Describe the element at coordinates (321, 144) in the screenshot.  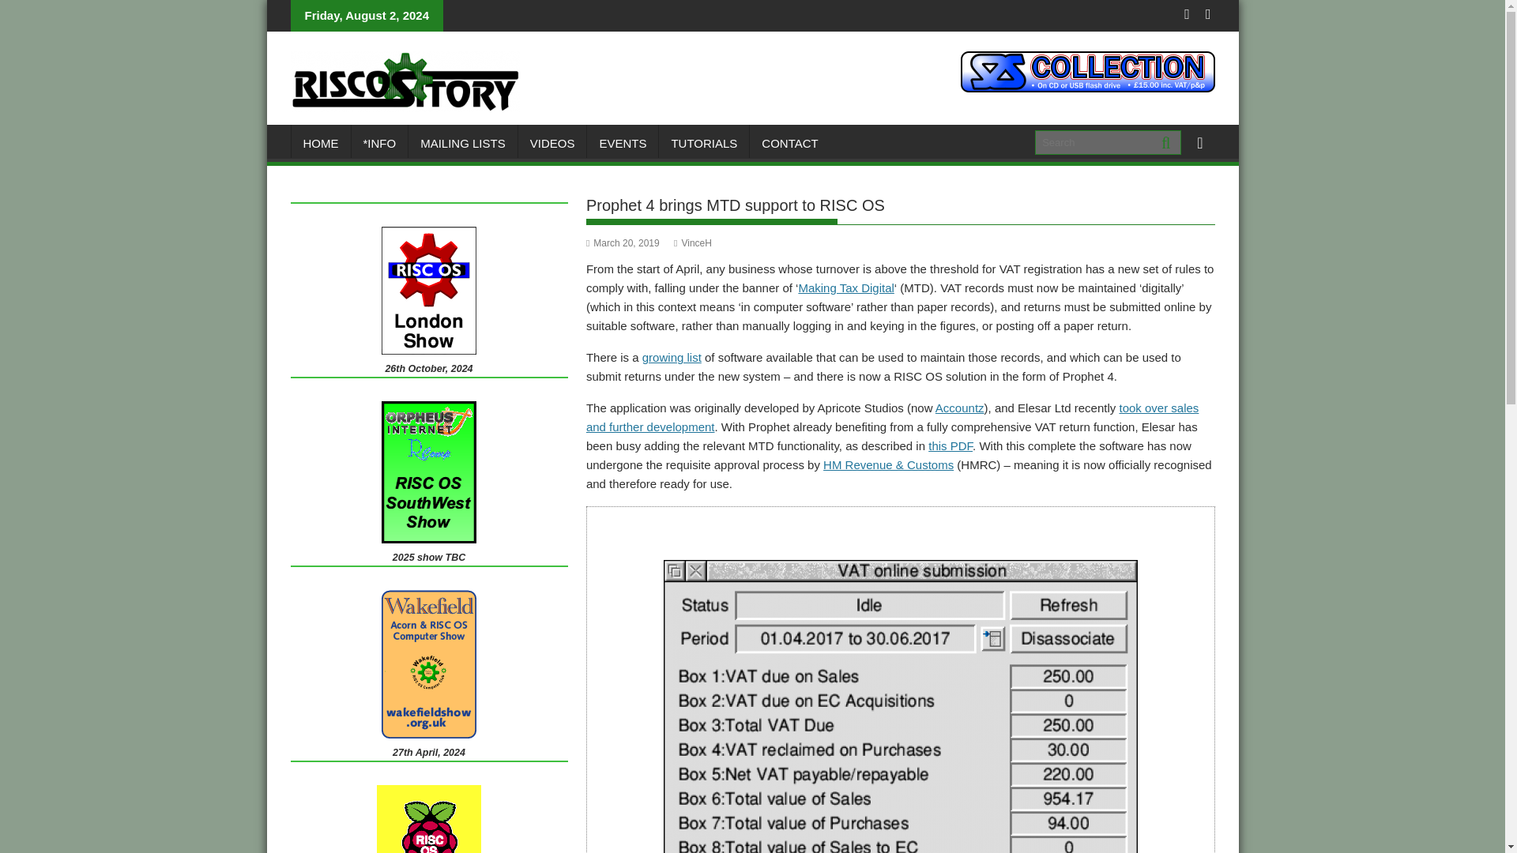
I see `HOME` at that location.